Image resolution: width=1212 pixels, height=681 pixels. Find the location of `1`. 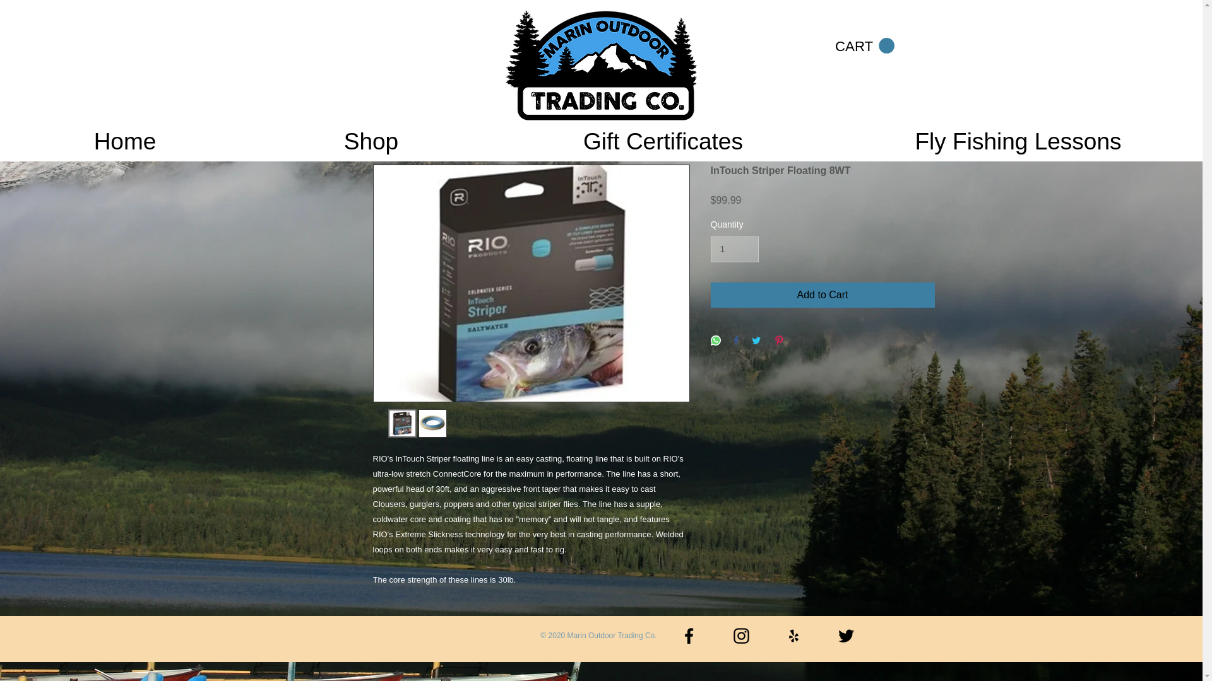

1 is located at coordinates (734, 248).